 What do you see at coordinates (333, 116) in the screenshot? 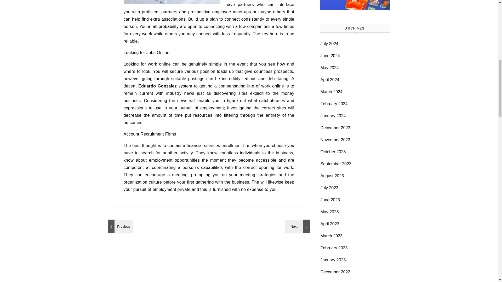
I see `January 2024` at bounding box center [333, 116].